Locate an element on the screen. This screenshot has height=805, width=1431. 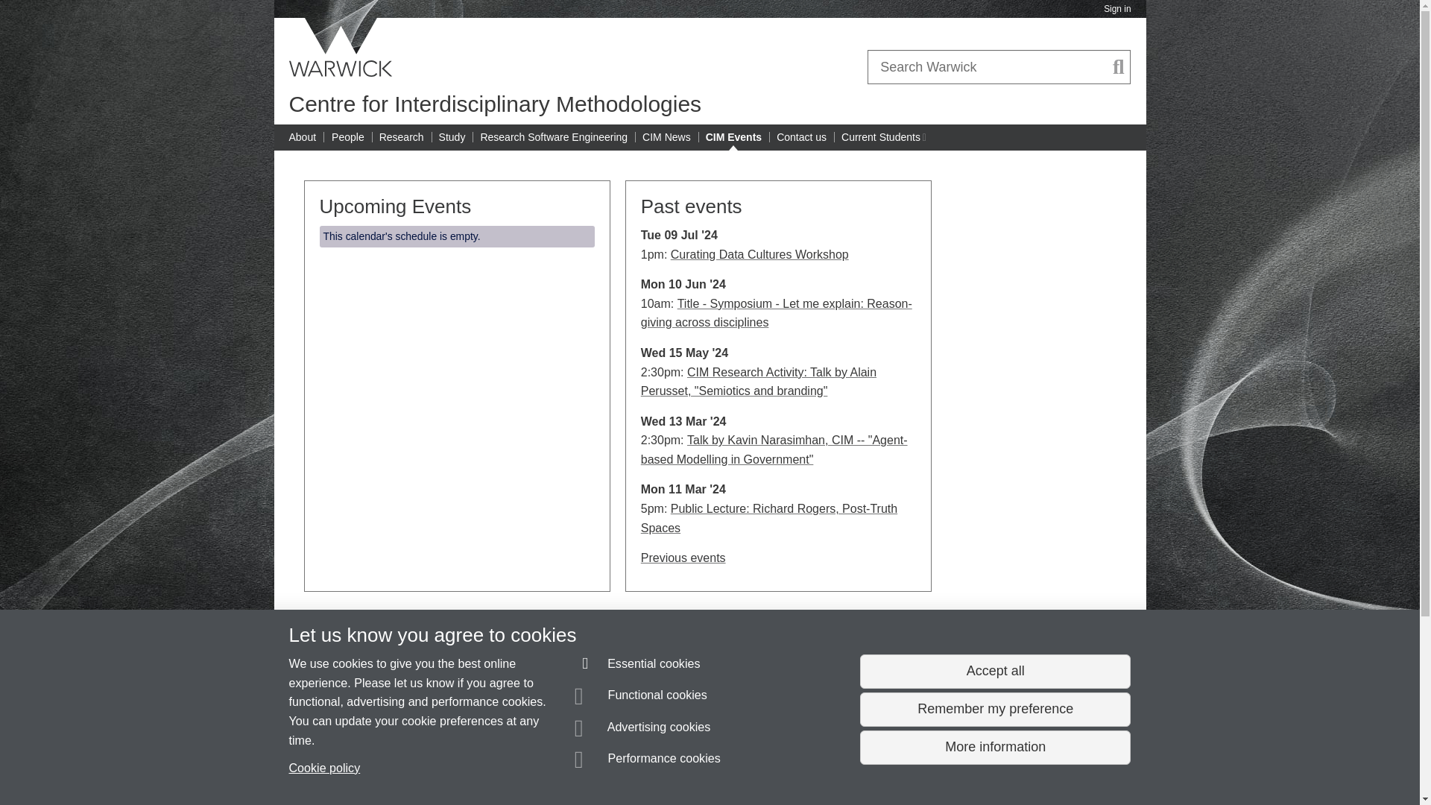
University of Warwick homepage is located at coordinates (341, 47).